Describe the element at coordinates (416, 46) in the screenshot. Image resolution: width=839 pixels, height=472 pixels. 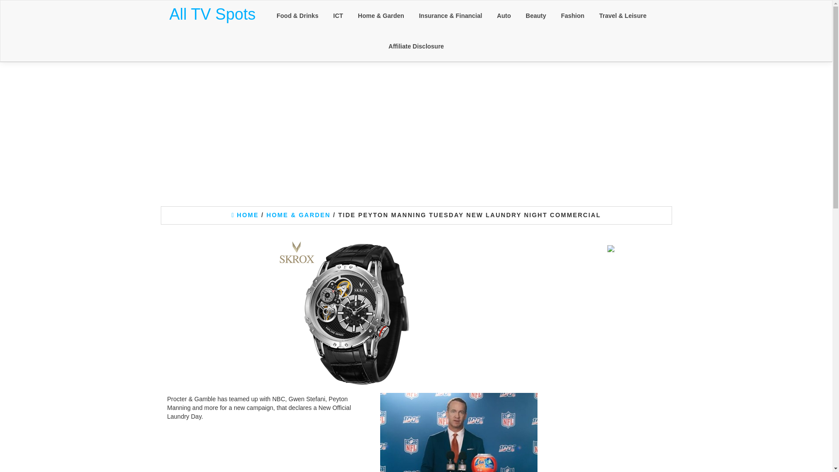
I see `Affiliate Disclosure` at that location.